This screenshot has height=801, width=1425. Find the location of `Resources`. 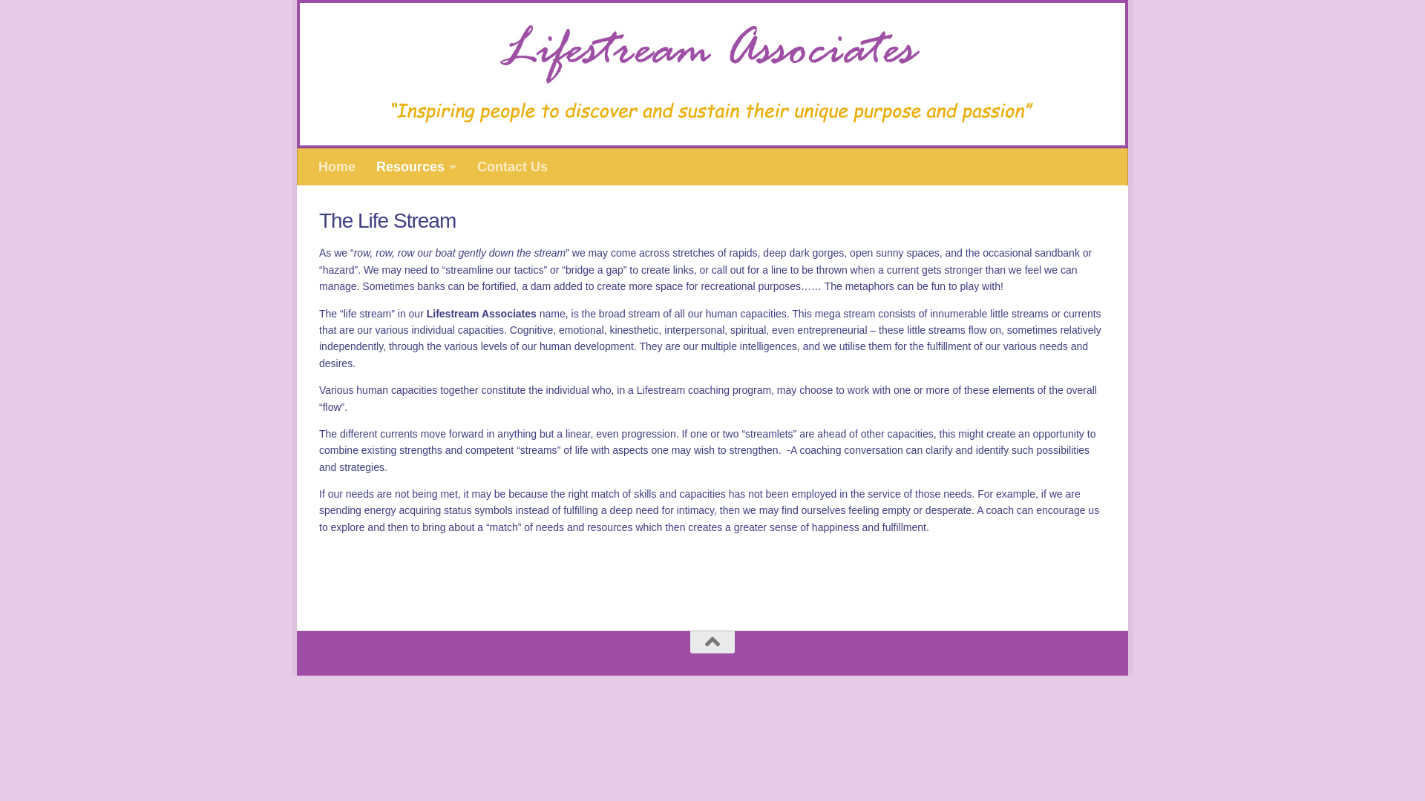

Resources is located at coordinates (416, 167).